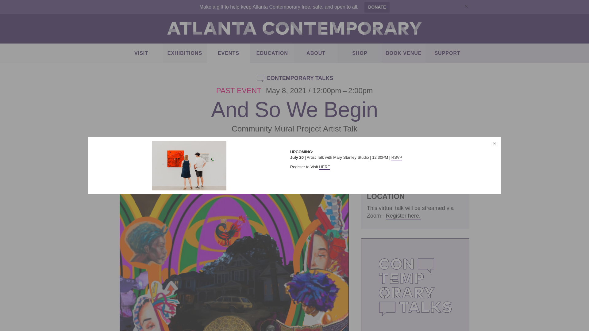 The height and width of the screenshot is (331, 589). What do you see at coordinates (185, 53) in the screenshot?
I see `EXHIBITIONS` at bounding box center [185, 53].